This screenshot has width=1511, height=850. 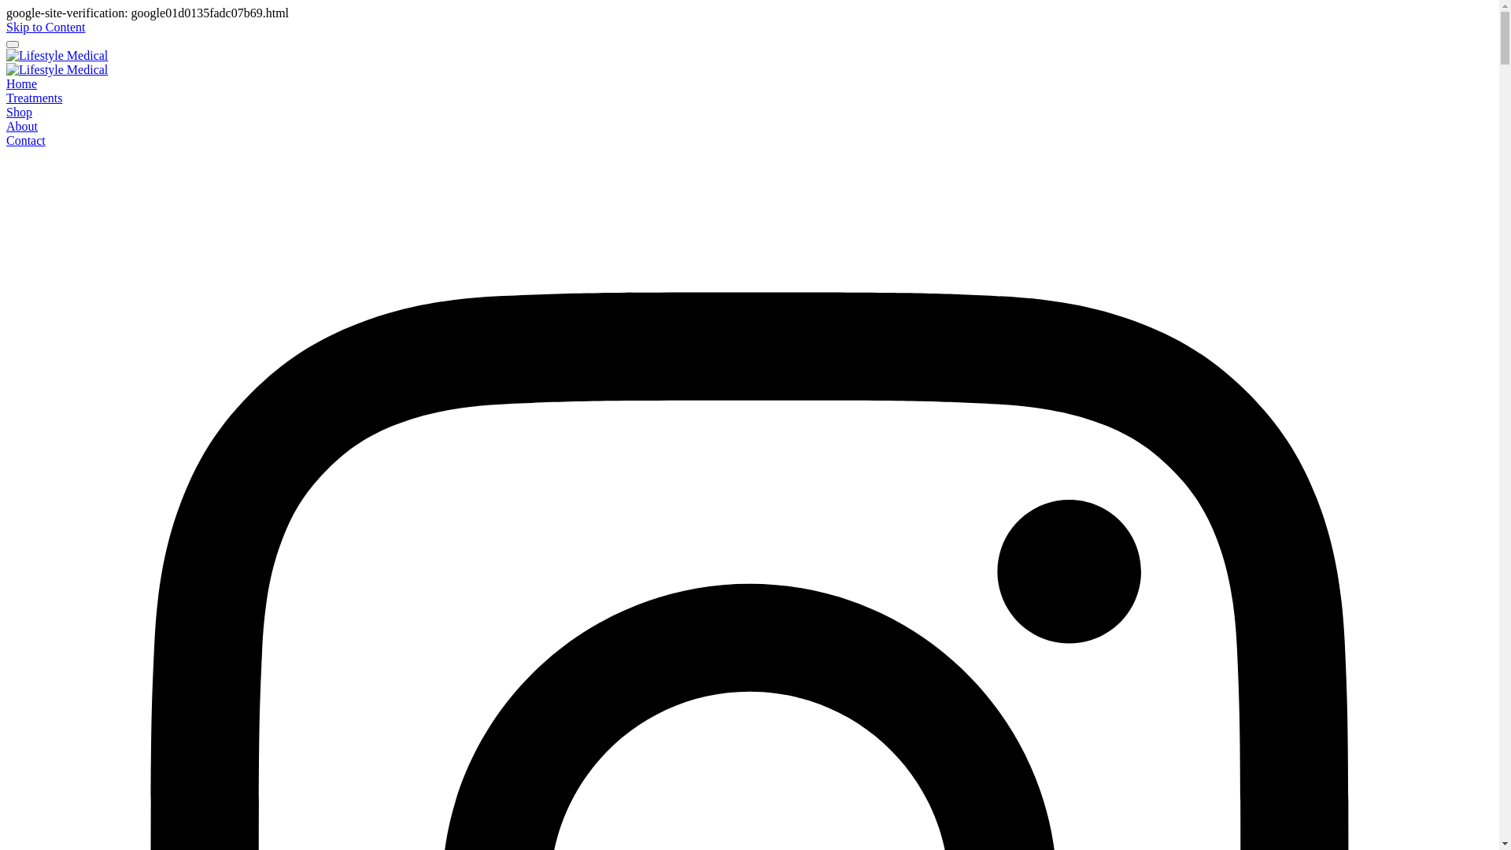 What do you see at coordinates (26, 140) in the screenshot?
I see `Contact` at bounding box center [26, 140].